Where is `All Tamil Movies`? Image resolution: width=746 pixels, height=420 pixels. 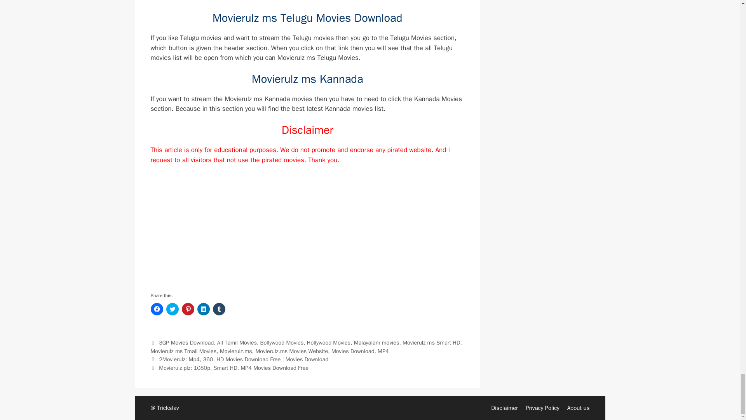 All Tamil Movies is located at coordinates (237, 342).